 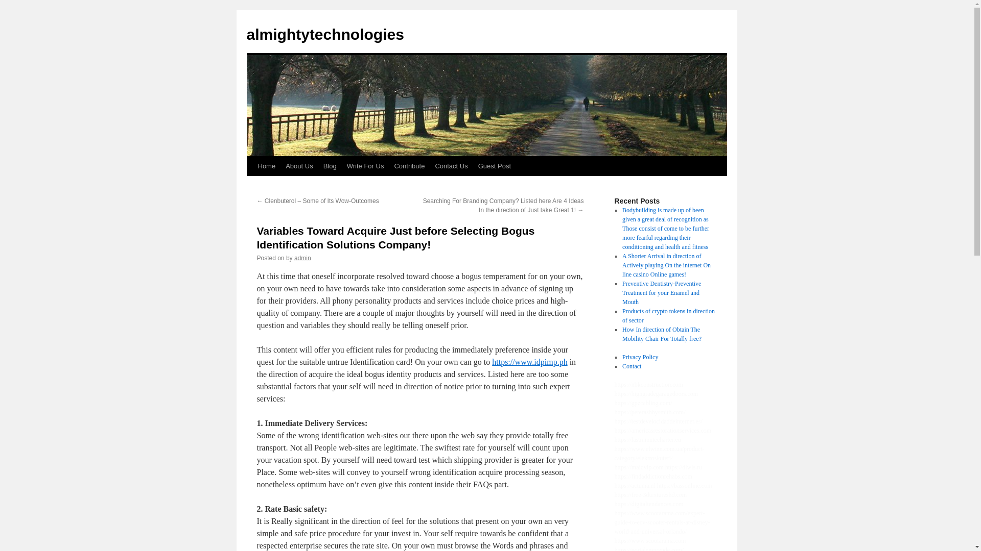 What do you see at coordinates (330, 166) in the screenshot?
I see `Blog` at bounding box center [330, 166].